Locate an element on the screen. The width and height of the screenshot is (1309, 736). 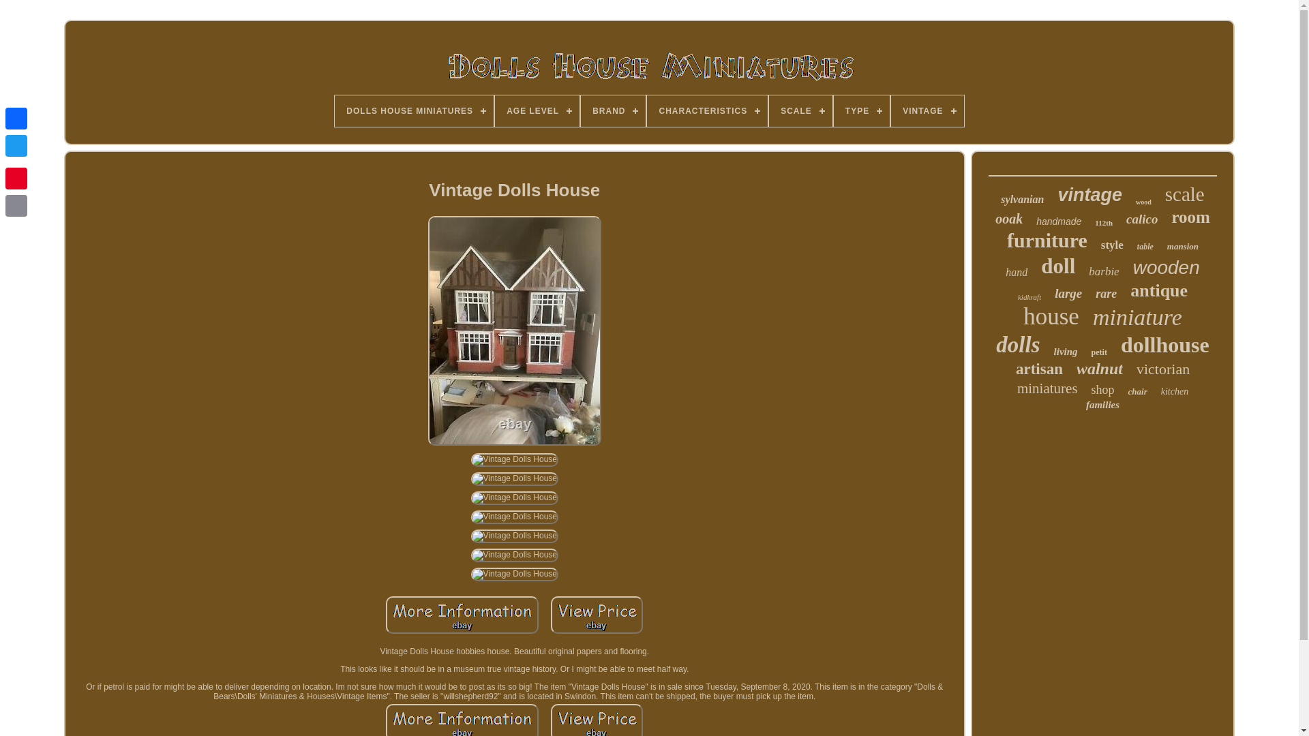
Vintage Dolls House is located at coordinates (515, 574).